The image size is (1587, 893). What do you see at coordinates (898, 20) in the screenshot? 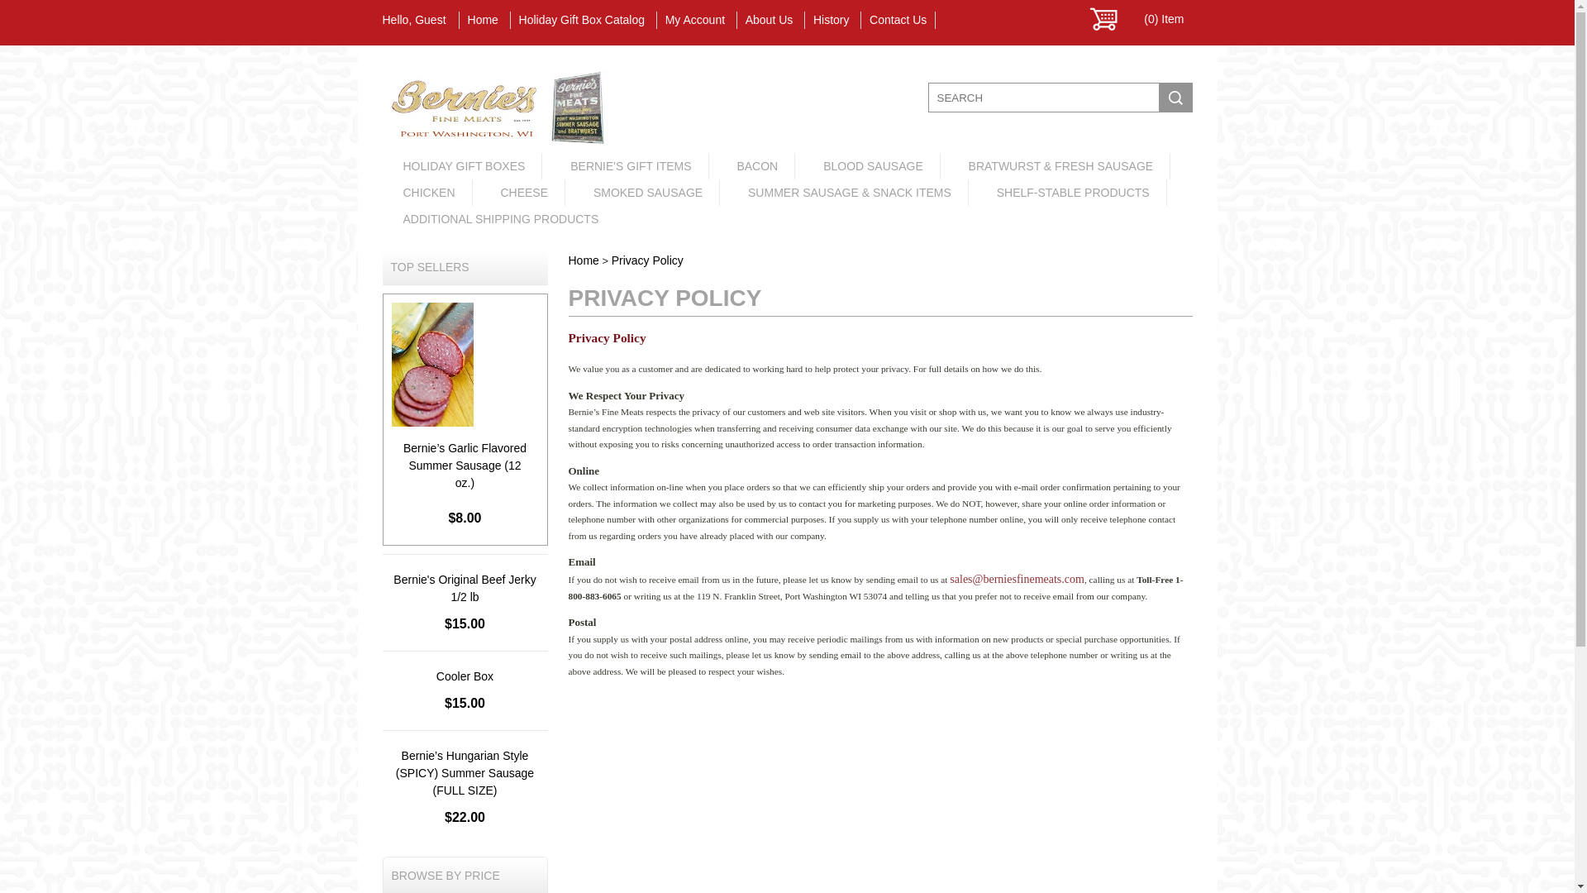
I see `Contact Us` at bounding box center [898, 20].